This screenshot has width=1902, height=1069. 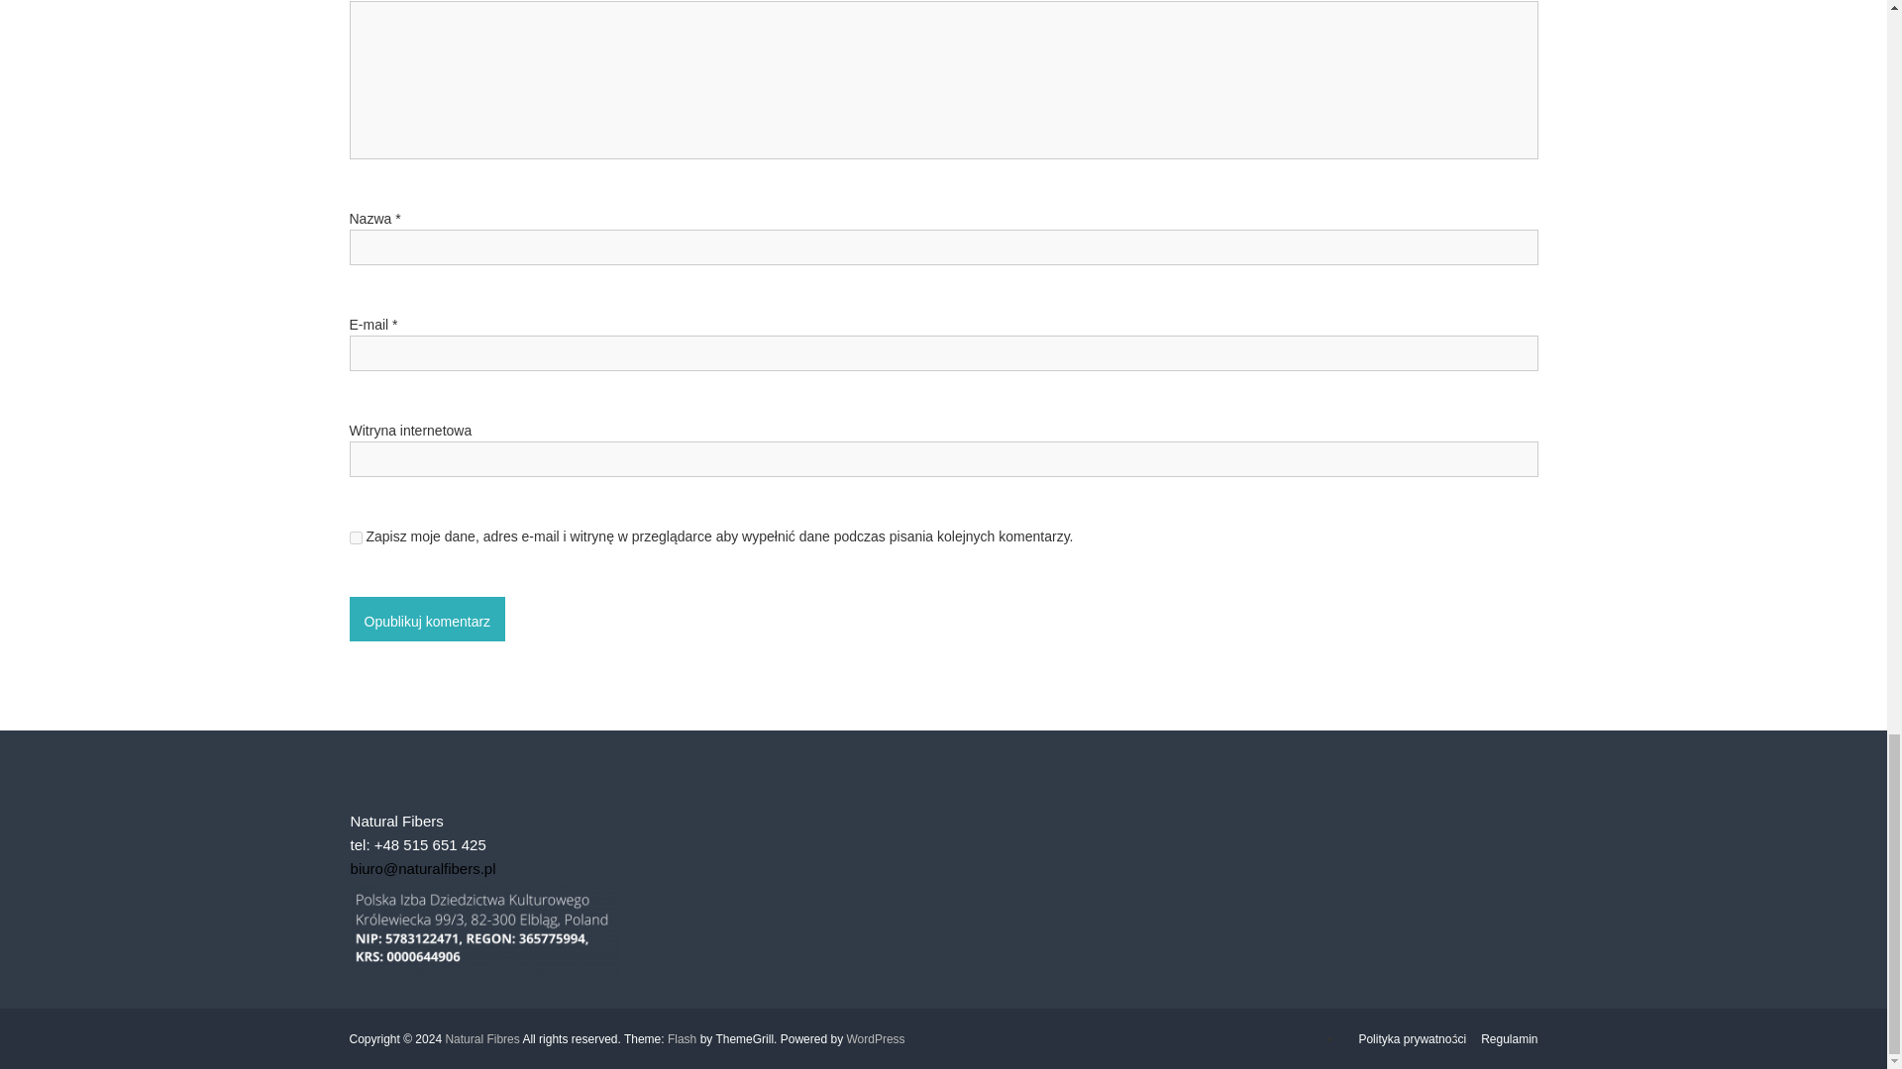 I want to click on yes, so click(x=355, y=536).